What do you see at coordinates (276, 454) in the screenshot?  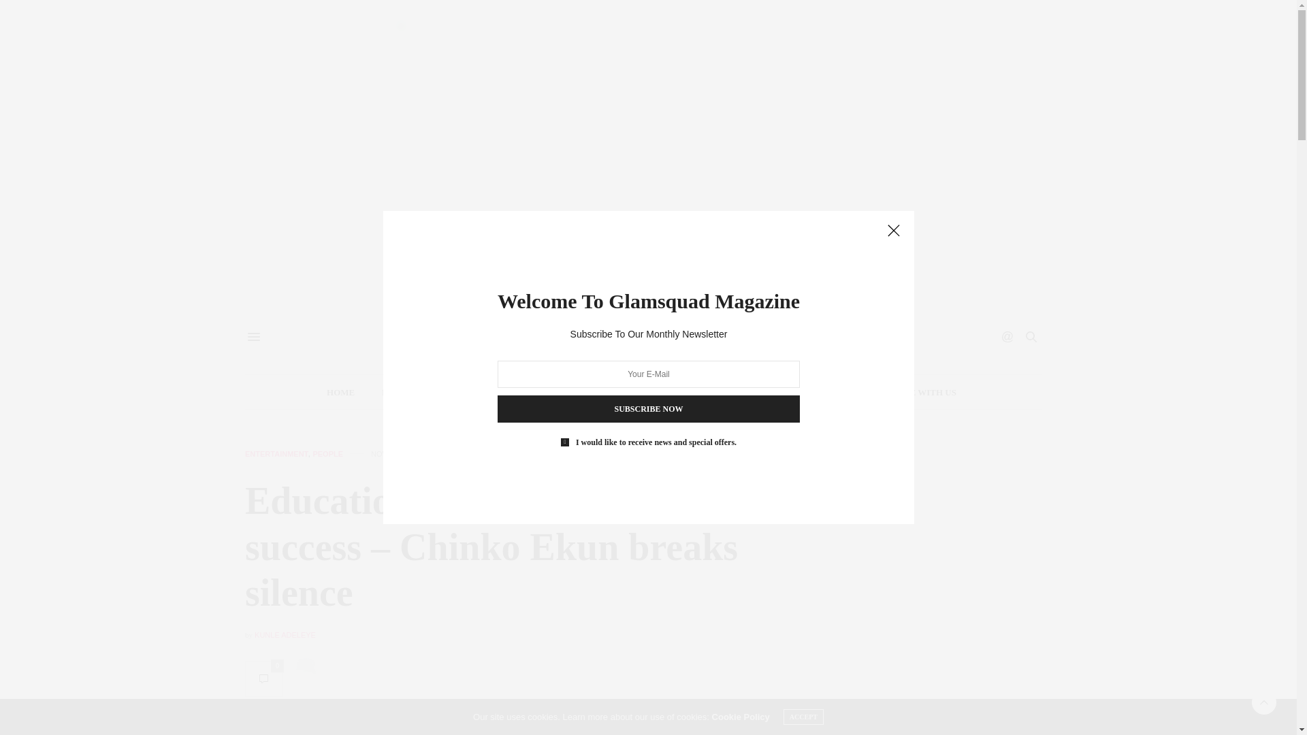 I see `ENTERTAINMENT` at bounding box center [276, 454].